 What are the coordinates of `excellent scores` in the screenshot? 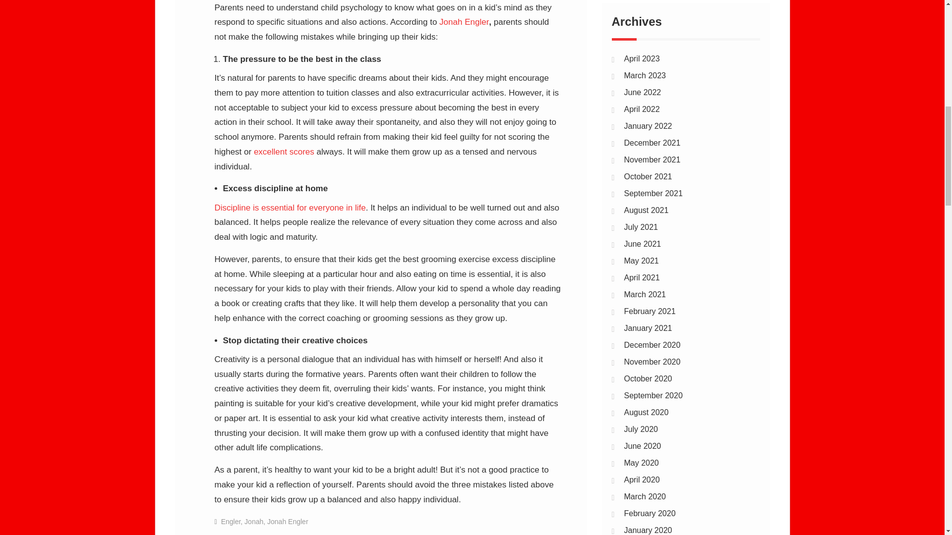 It's located at (284, 152).